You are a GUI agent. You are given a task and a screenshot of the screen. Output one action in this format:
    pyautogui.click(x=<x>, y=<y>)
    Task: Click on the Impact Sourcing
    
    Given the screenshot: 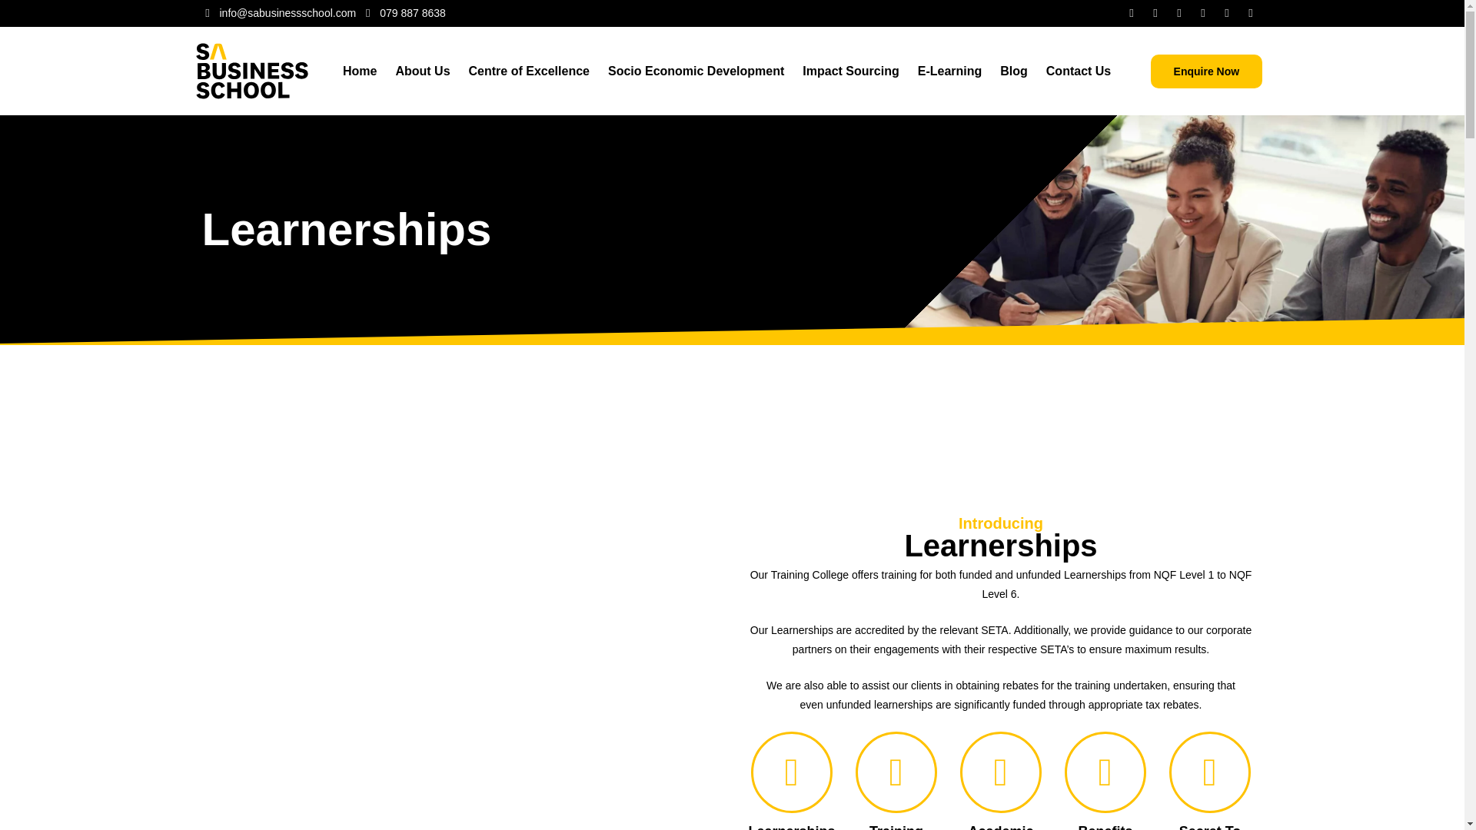 What is the action you would take?
    pyautogui.click(x=850, y=71)
    